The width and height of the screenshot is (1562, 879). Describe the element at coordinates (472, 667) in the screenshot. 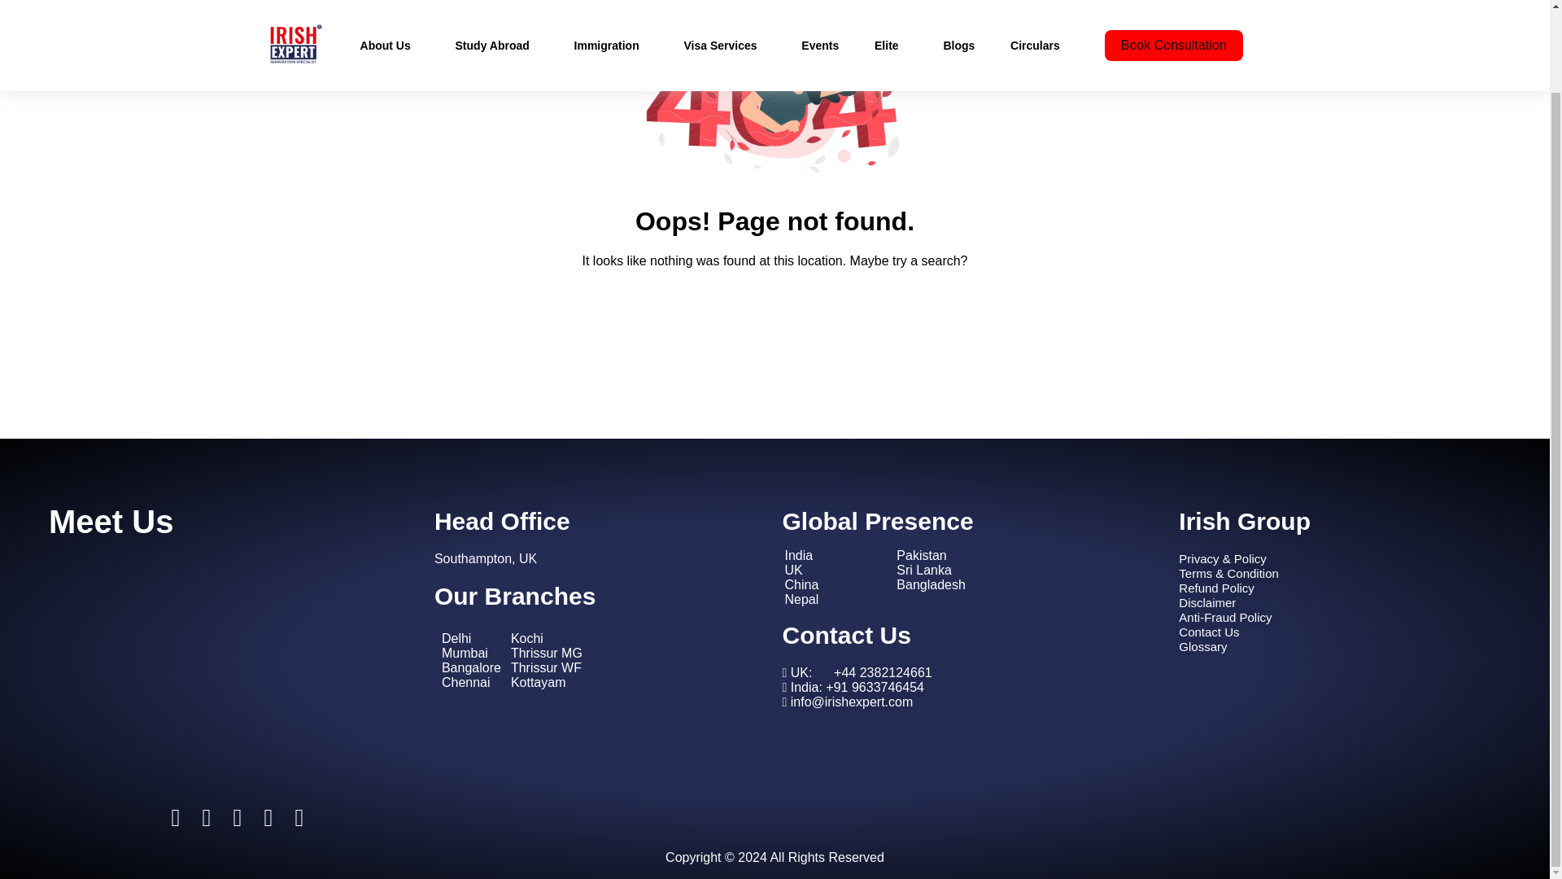

I see `Bangalore` at that location.